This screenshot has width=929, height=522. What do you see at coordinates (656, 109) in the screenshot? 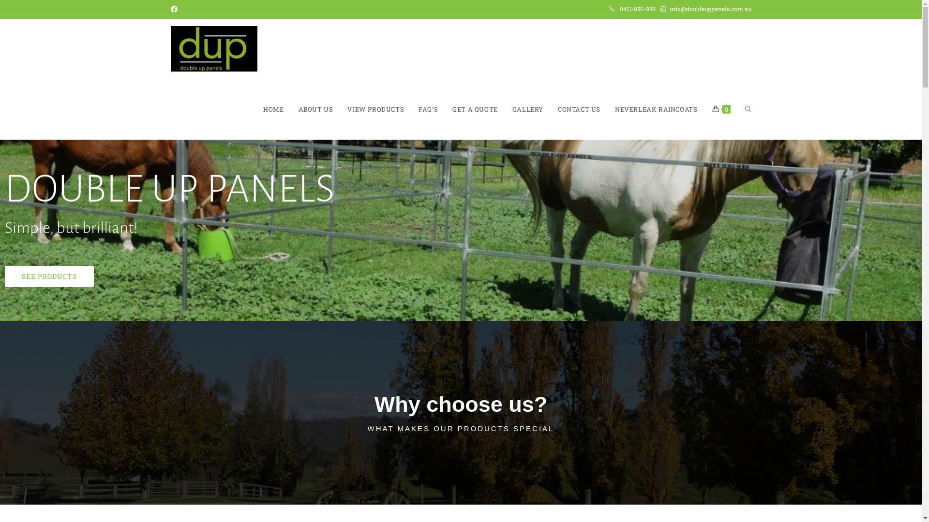
I see `NEVERLEAK RAINCOATS` at bounding box center [656, 109].